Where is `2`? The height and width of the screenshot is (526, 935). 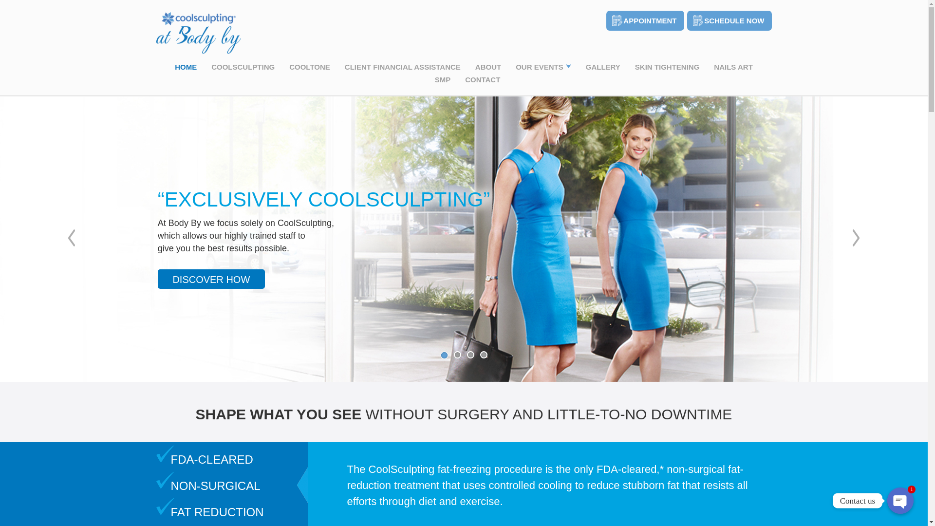 2 is located at coordinates (457, 355).